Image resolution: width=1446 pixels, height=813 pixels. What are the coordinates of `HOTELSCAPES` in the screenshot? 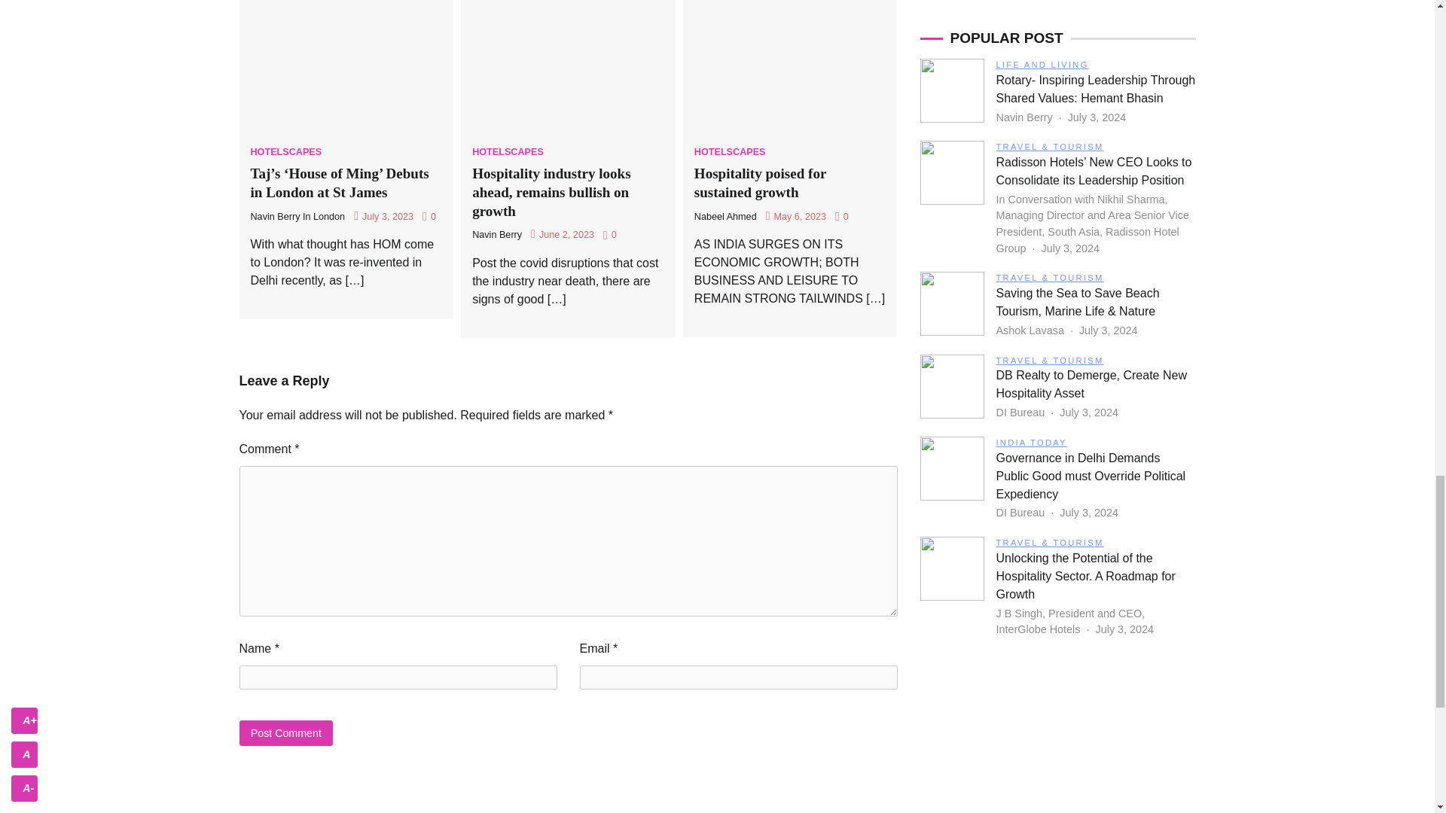 It's located at (730, 152).